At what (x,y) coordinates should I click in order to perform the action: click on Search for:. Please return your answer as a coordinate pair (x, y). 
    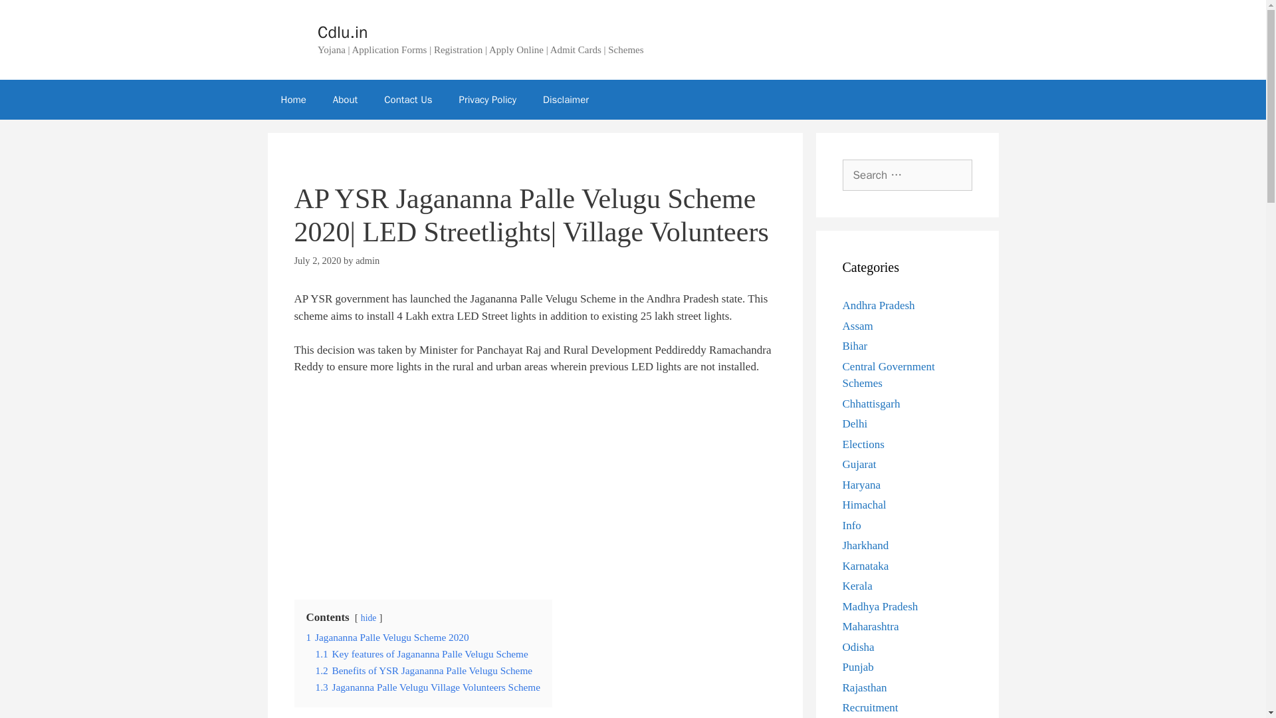
    Looking at the image, I should click on (907, 176).